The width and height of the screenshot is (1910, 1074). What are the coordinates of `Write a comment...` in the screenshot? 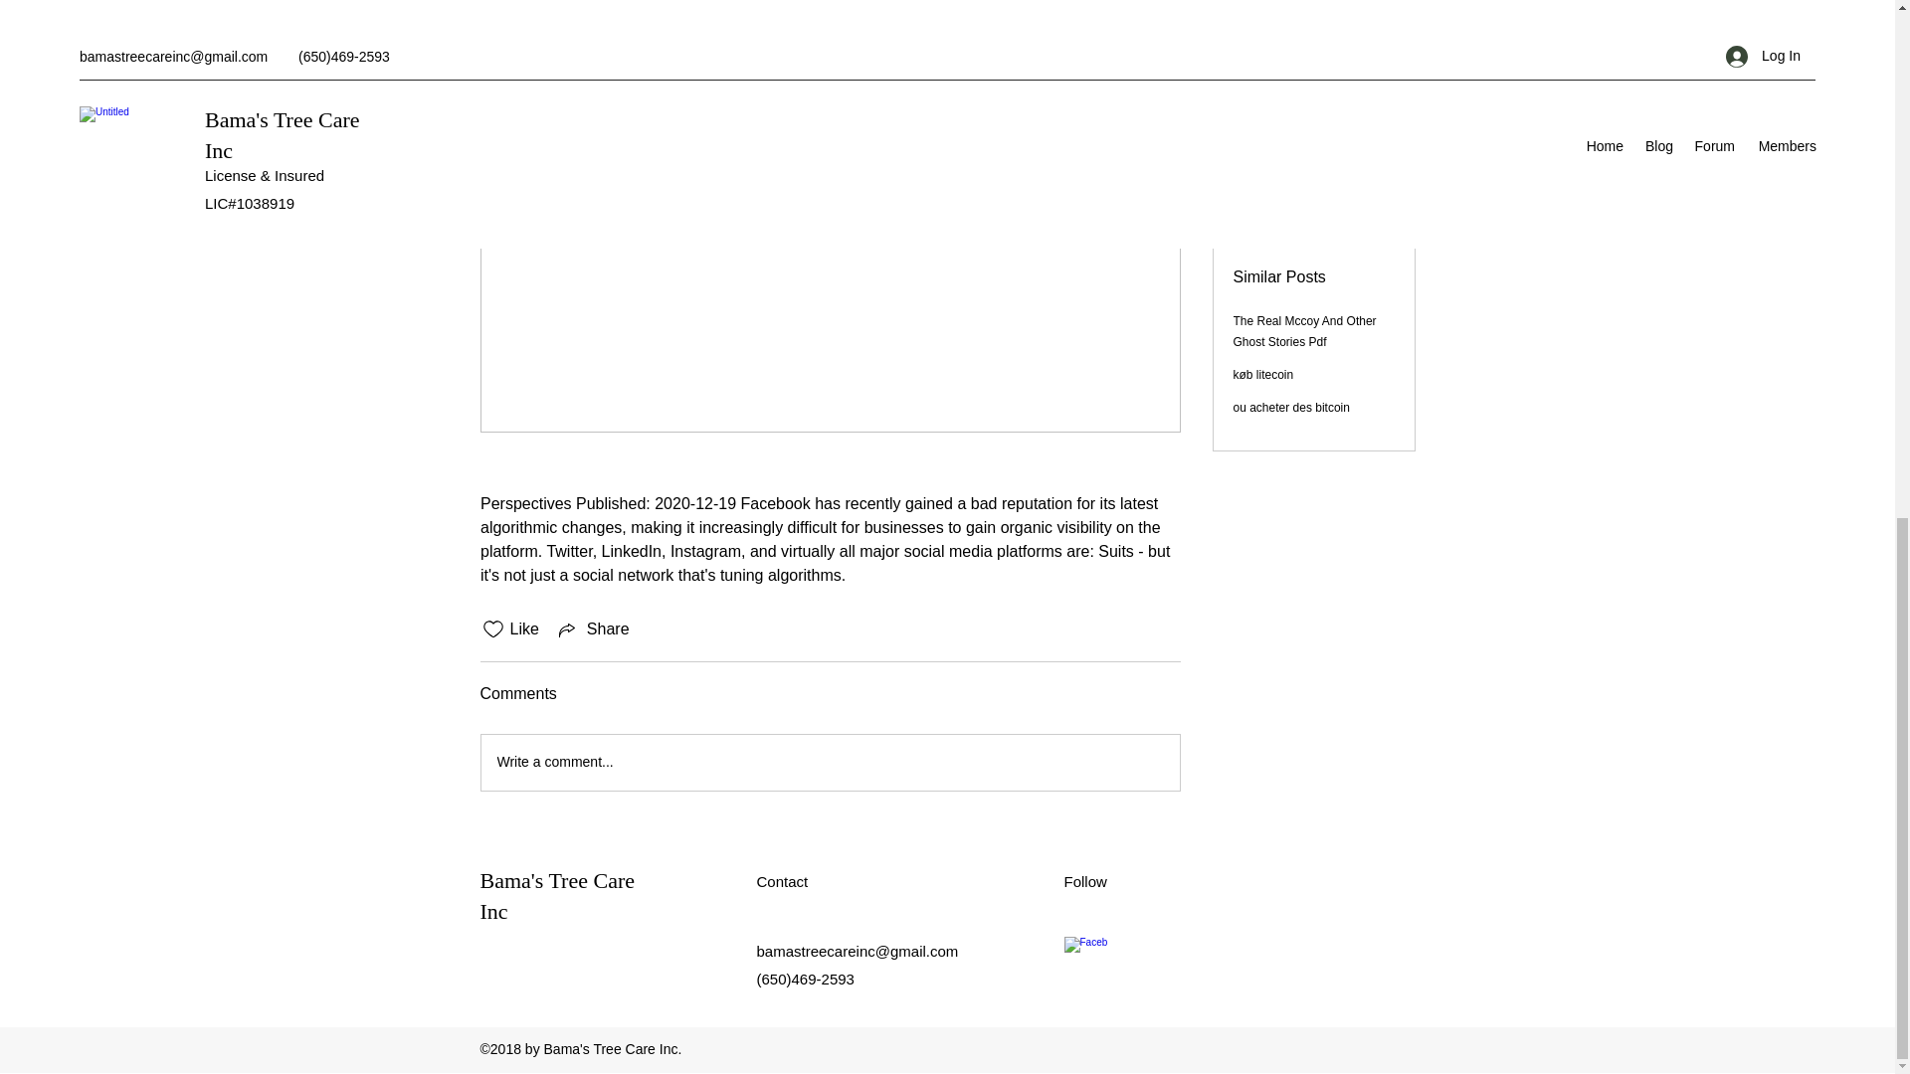 It's located at (830, 762).